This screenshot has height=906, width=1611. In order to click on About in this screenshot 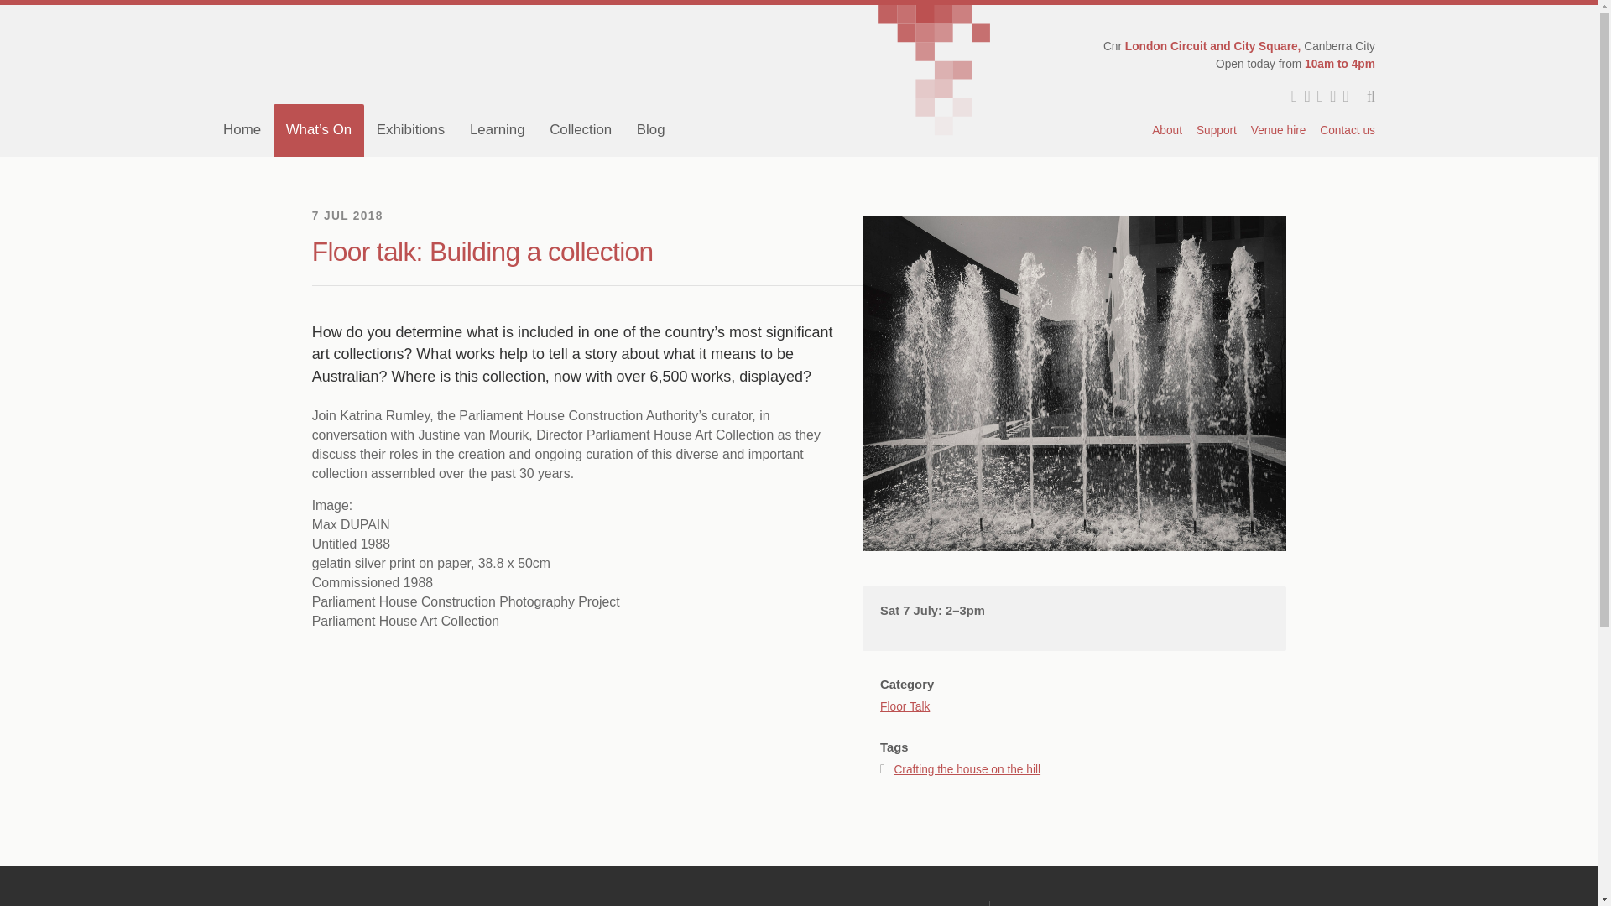, I will do `click(1168, 131)`.